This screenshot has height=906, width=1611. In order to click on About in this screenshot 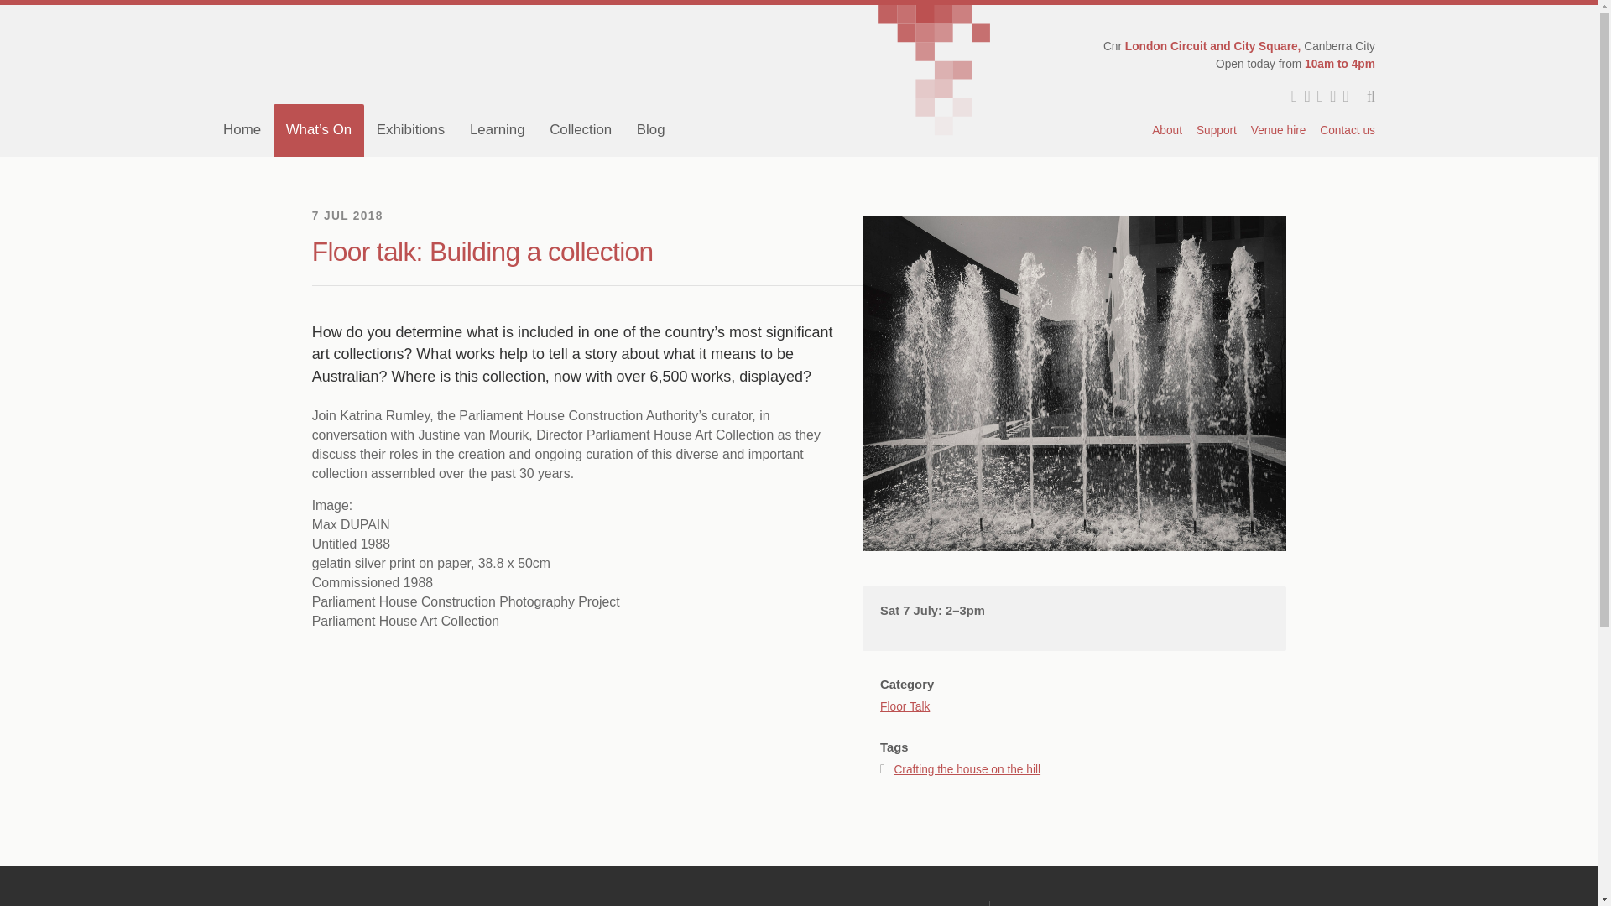, I will do `click(1168, 131)`.